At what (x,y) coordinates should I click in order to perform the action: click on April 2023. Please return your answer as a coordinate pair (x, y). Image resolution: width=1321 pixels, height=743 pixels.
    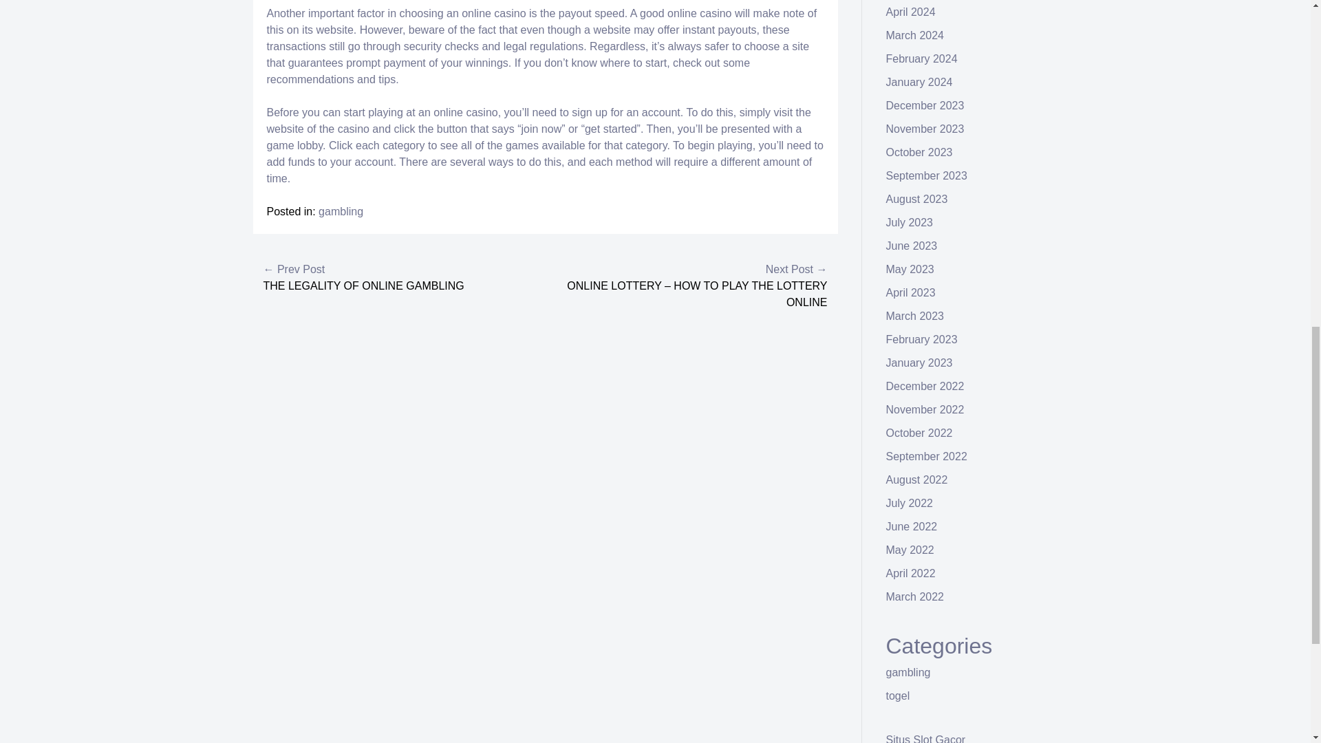
    Looking at the image, I should click on (911, 292).